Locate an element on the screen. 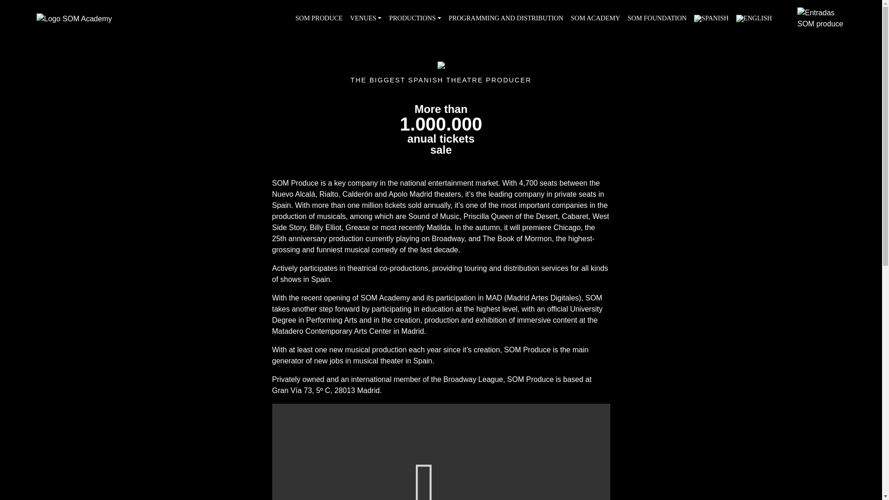  Productions is located at coordinates (415, 19).